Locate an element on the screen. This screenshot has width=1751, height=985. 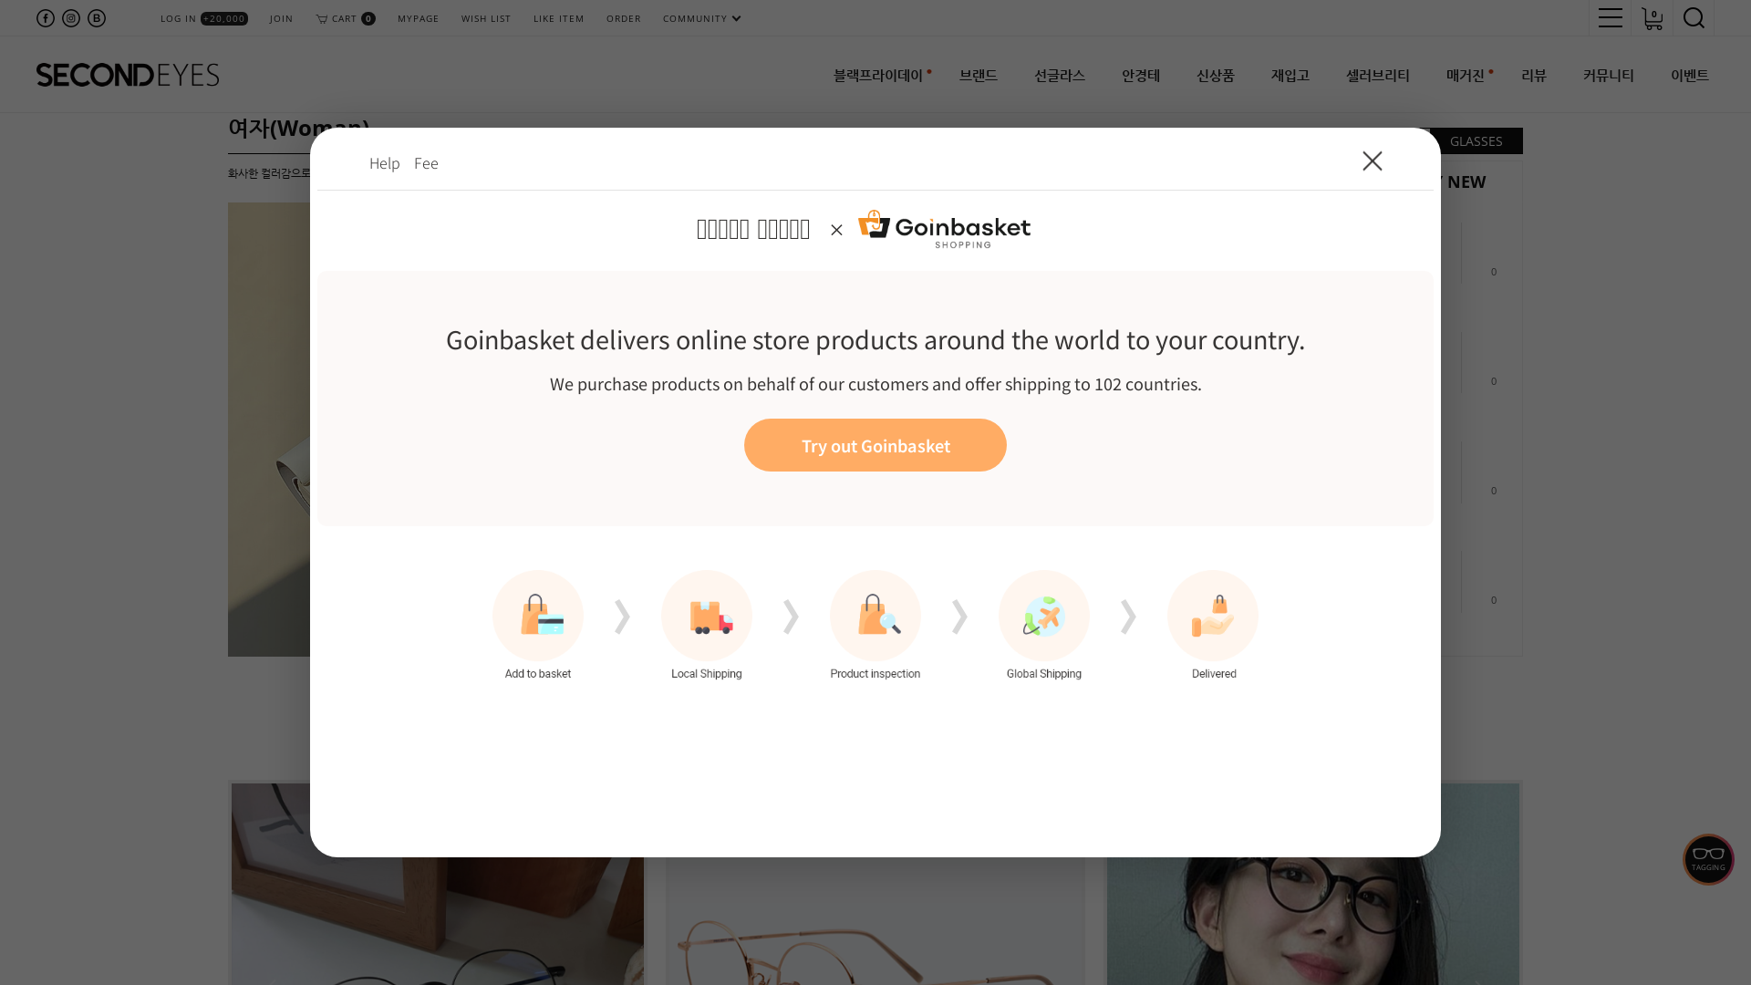
ORDER is located at coordinates (624, 18).